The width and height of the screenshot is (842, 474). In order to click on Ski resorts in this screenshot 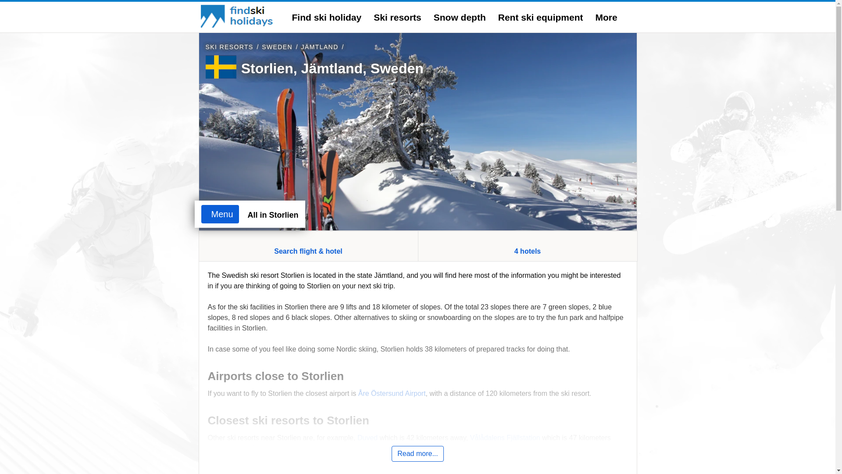, I will do `click(229, 47)`.